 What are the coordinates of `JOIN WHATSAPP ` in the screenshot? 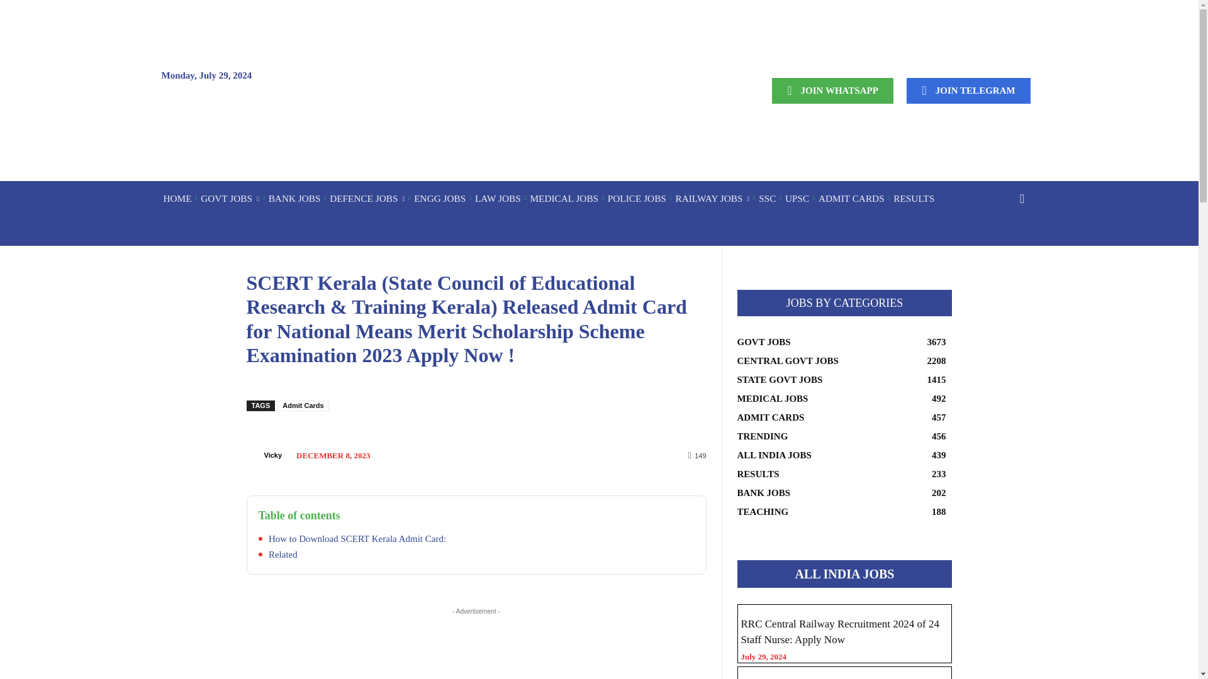 It's located at (832, 91).